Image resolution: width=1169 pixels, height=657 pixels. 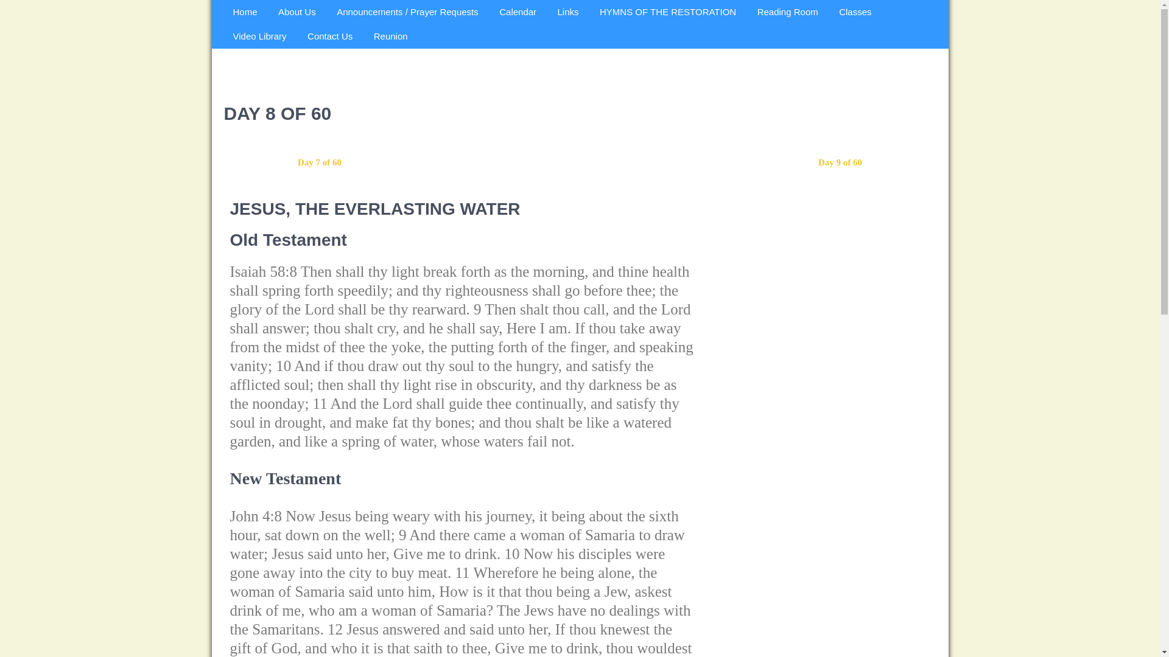 I want to click on Day 7 of 60, so click(x=319, y=162).